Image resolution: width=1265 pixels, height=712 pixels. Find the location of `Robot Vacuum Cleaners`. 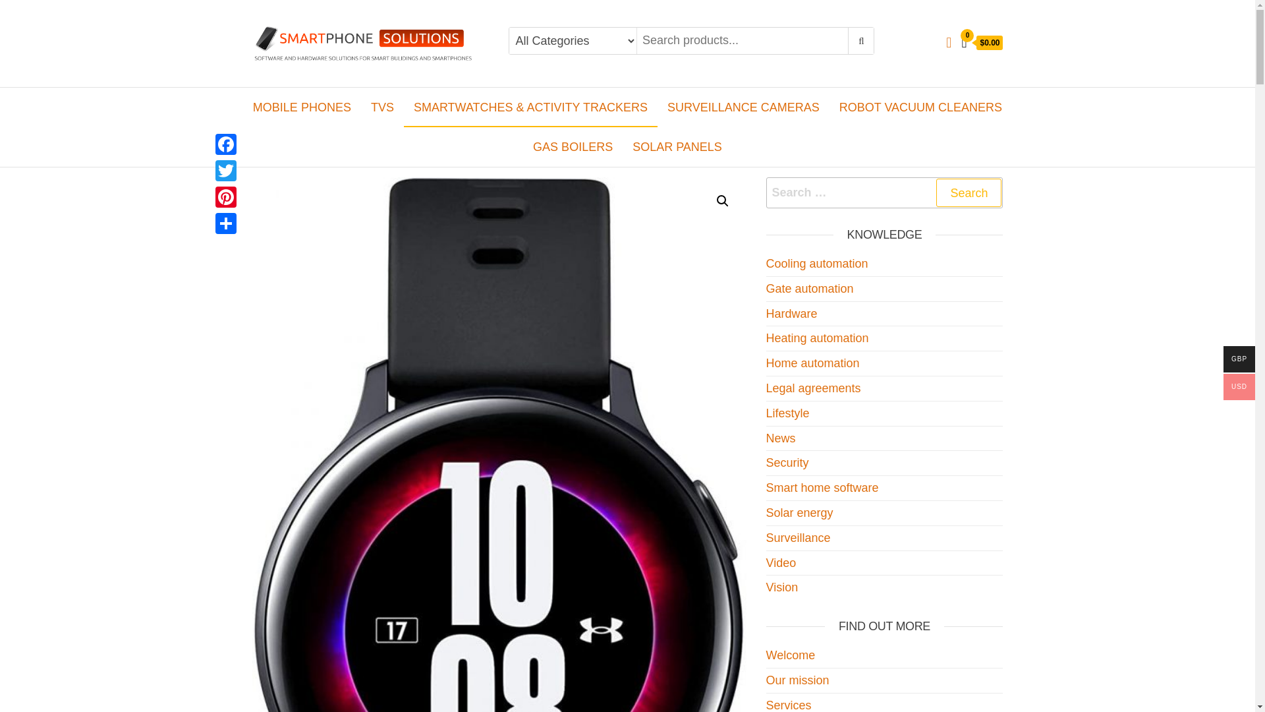

Robot Vacuum Cleaners is located at coordinates (921, 107).